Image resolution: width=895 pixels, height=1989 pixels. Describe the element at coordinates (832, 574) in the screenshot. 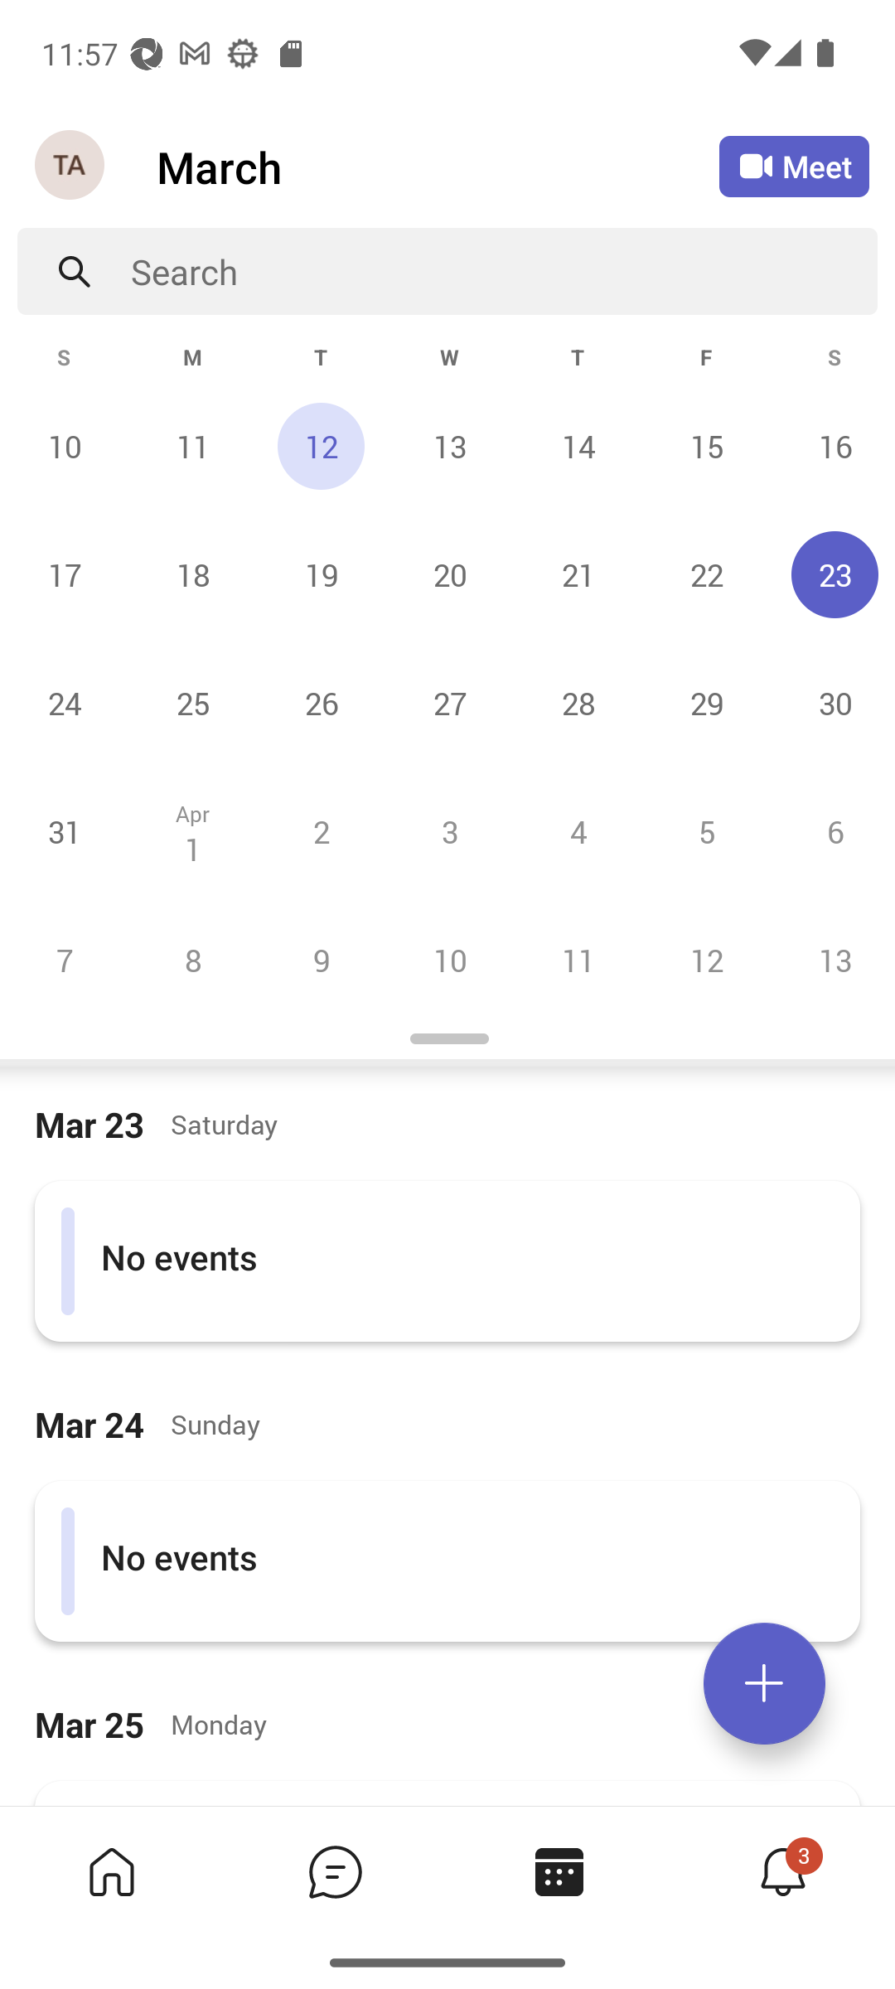

I see `Saturday, March 23, Selected 23` at that location.